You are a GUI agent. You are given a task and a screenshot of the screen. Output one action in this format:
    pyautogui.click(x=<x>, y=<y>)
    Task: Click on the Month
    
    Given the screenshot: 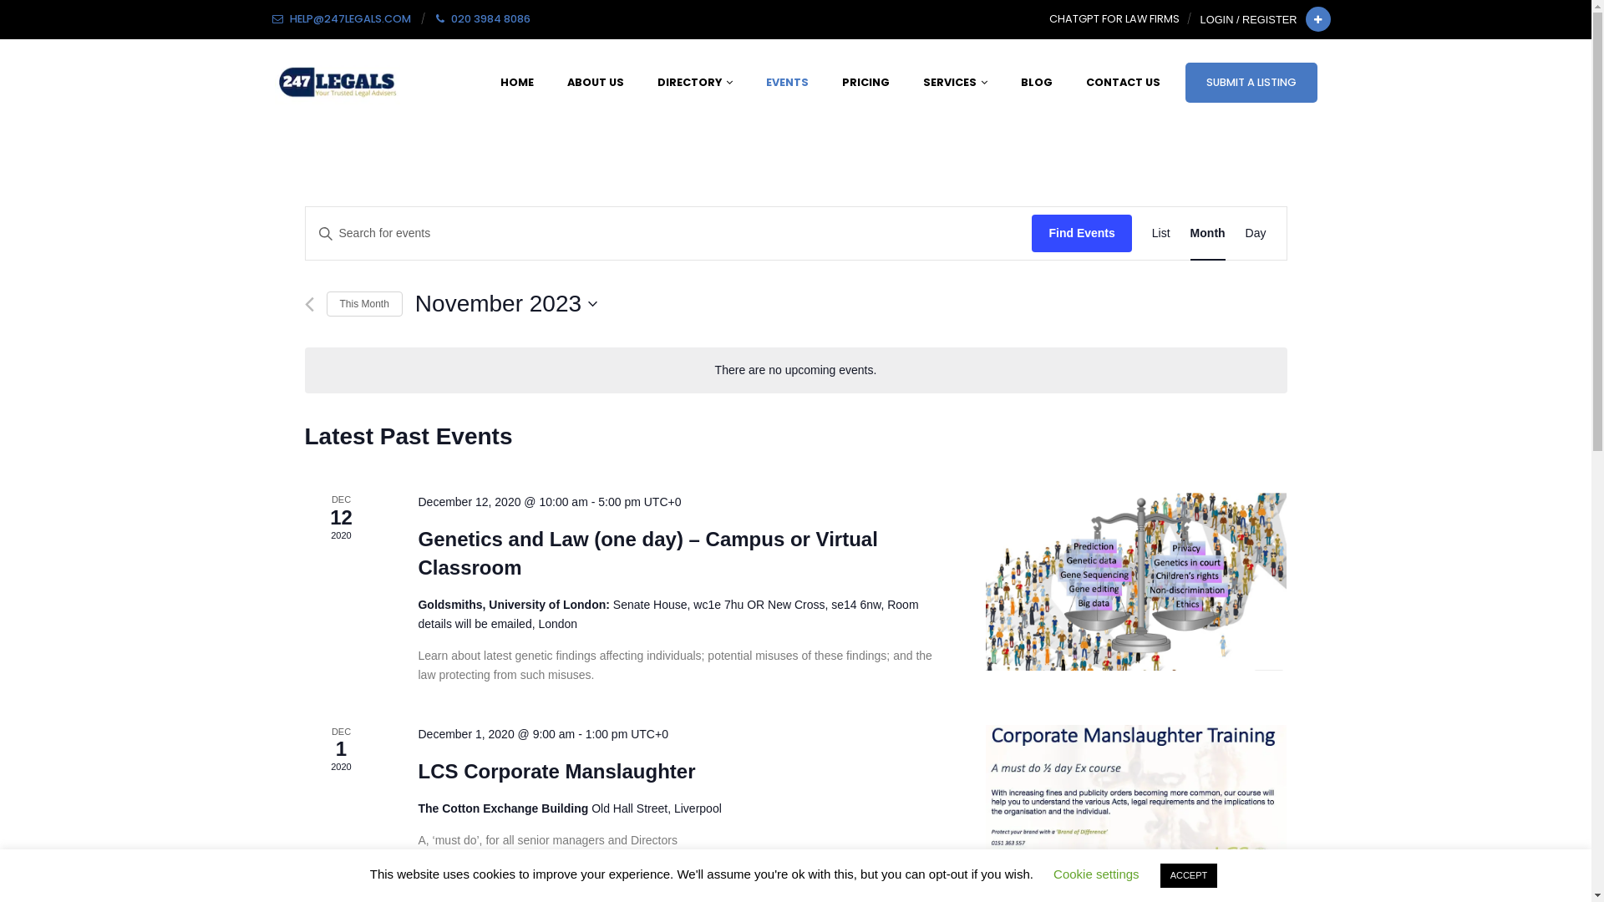 What is the action you would take?
    pyautogui.click(x=1208, y=234)
    